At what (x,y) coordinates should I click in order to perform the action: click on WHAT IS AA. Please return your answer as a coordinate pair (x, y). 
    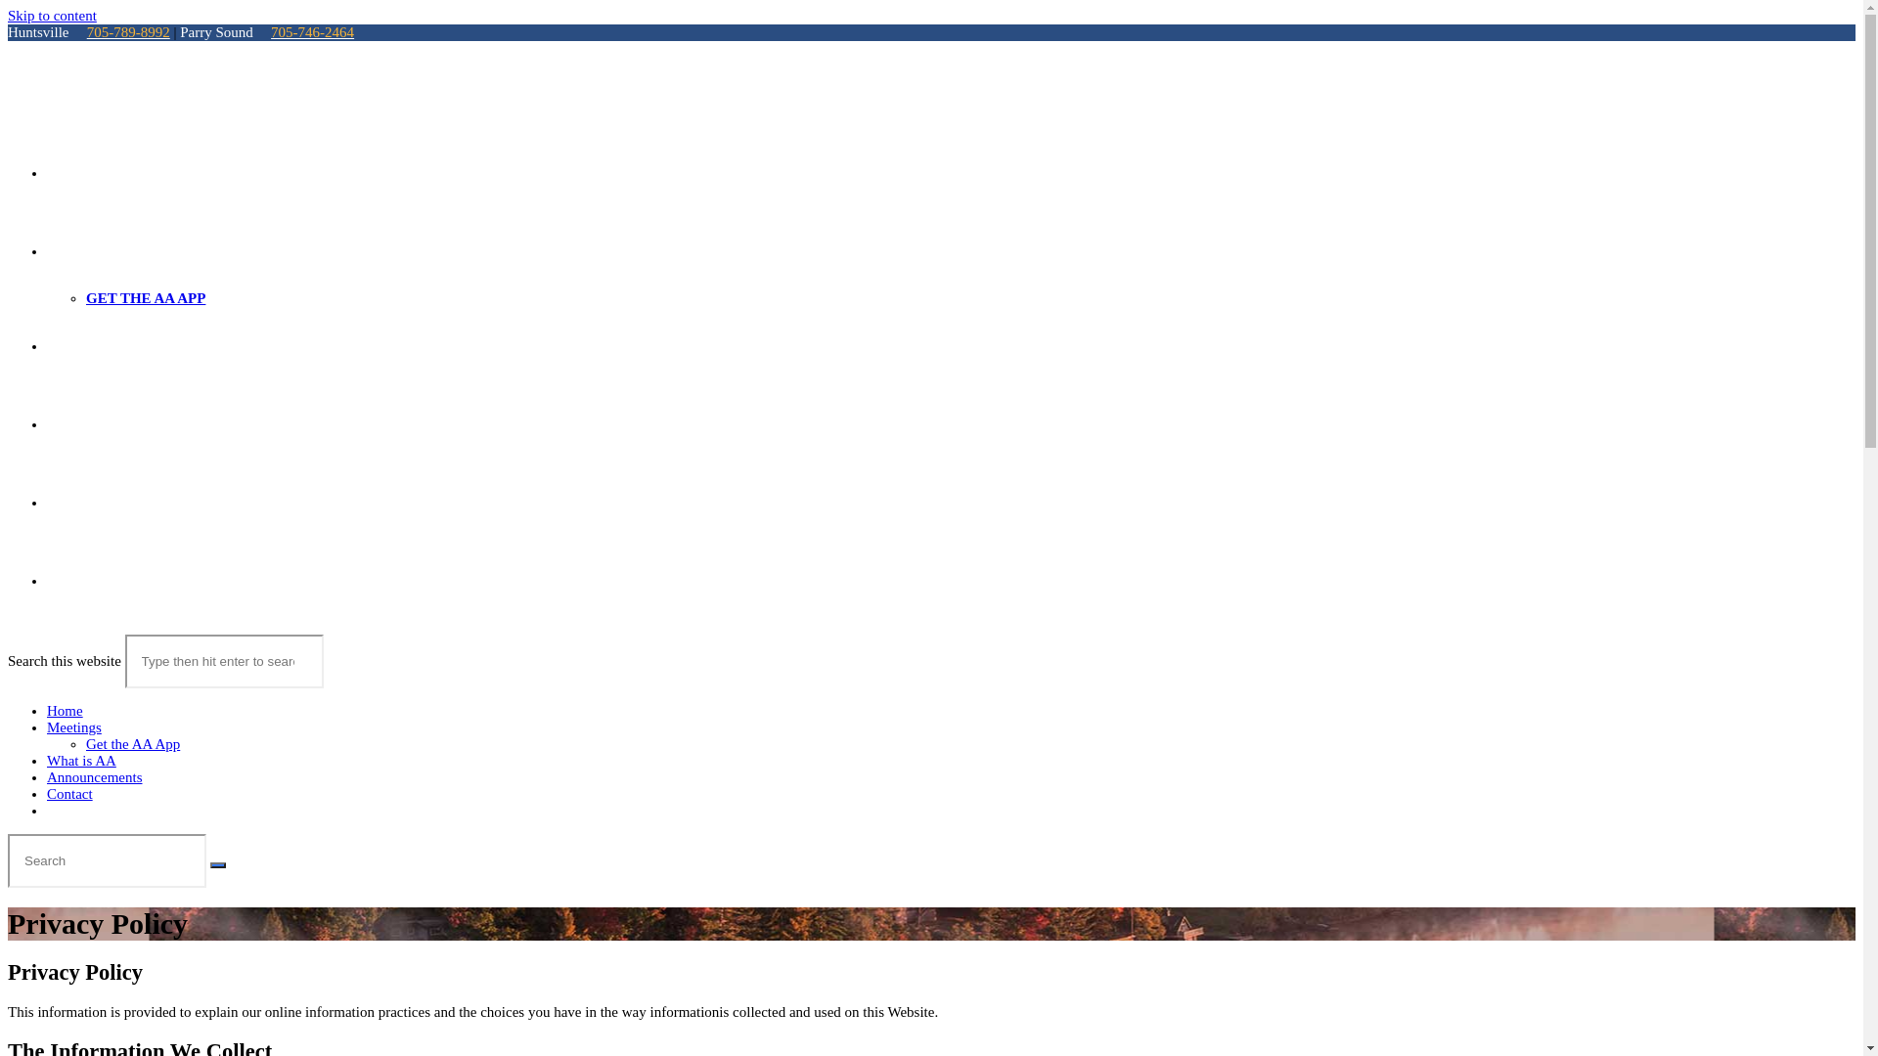
    Looking at the image, I should click on (90, 346).